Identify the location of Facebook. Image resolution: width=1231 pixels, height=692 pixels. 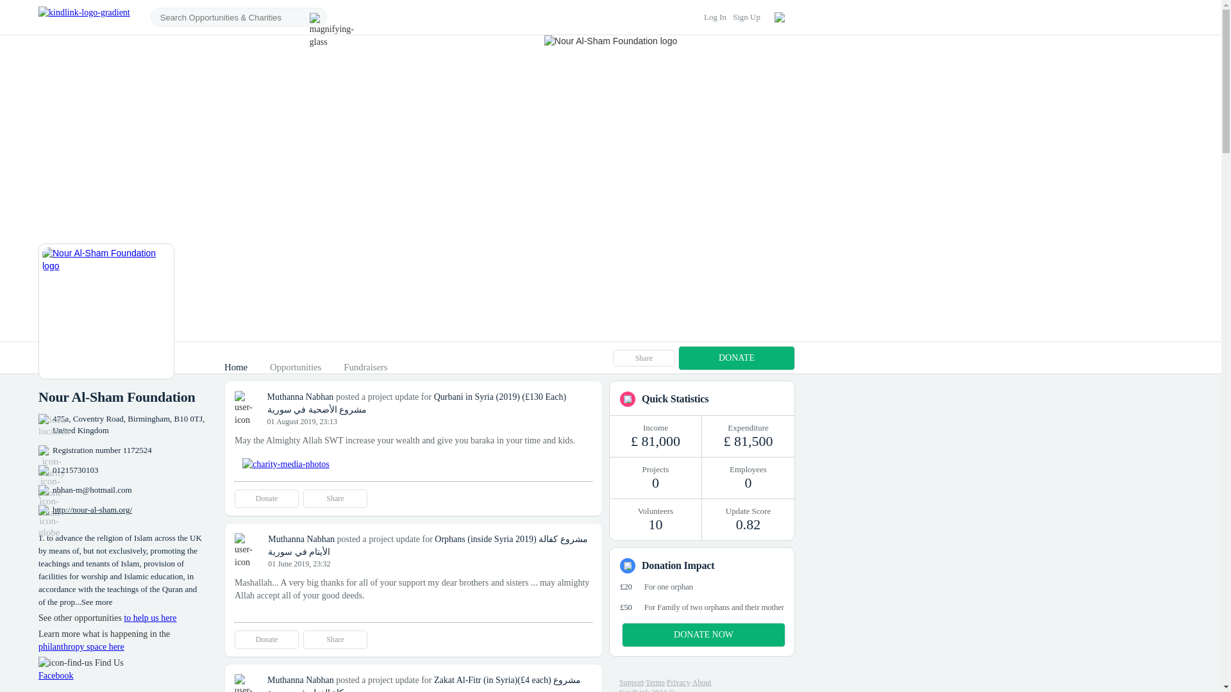
(55, 675).